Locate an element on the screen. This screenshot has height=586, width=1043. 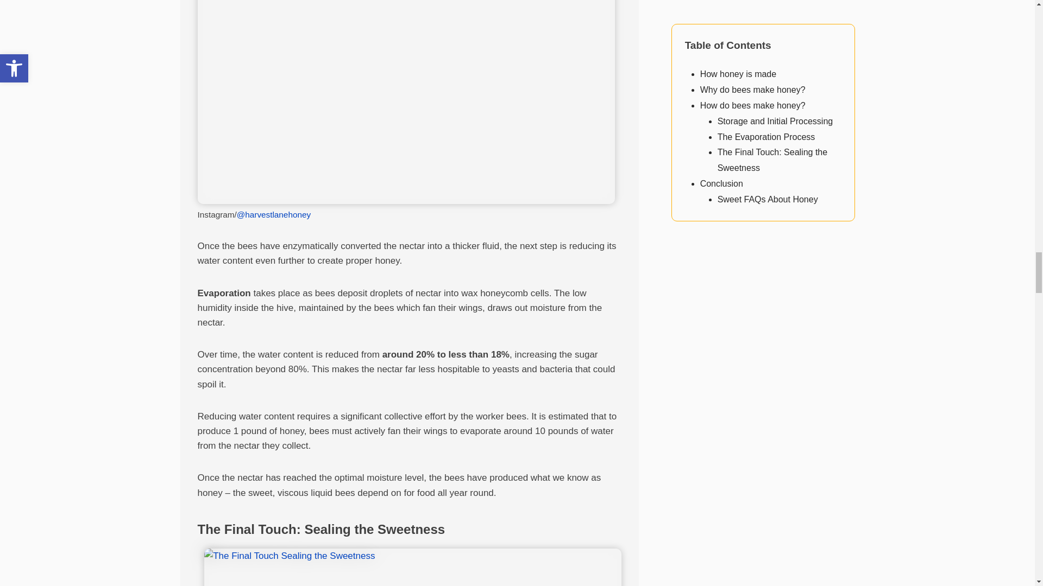
The Final Touch Sealing the Sweetness is located at coordinates (413, 567).